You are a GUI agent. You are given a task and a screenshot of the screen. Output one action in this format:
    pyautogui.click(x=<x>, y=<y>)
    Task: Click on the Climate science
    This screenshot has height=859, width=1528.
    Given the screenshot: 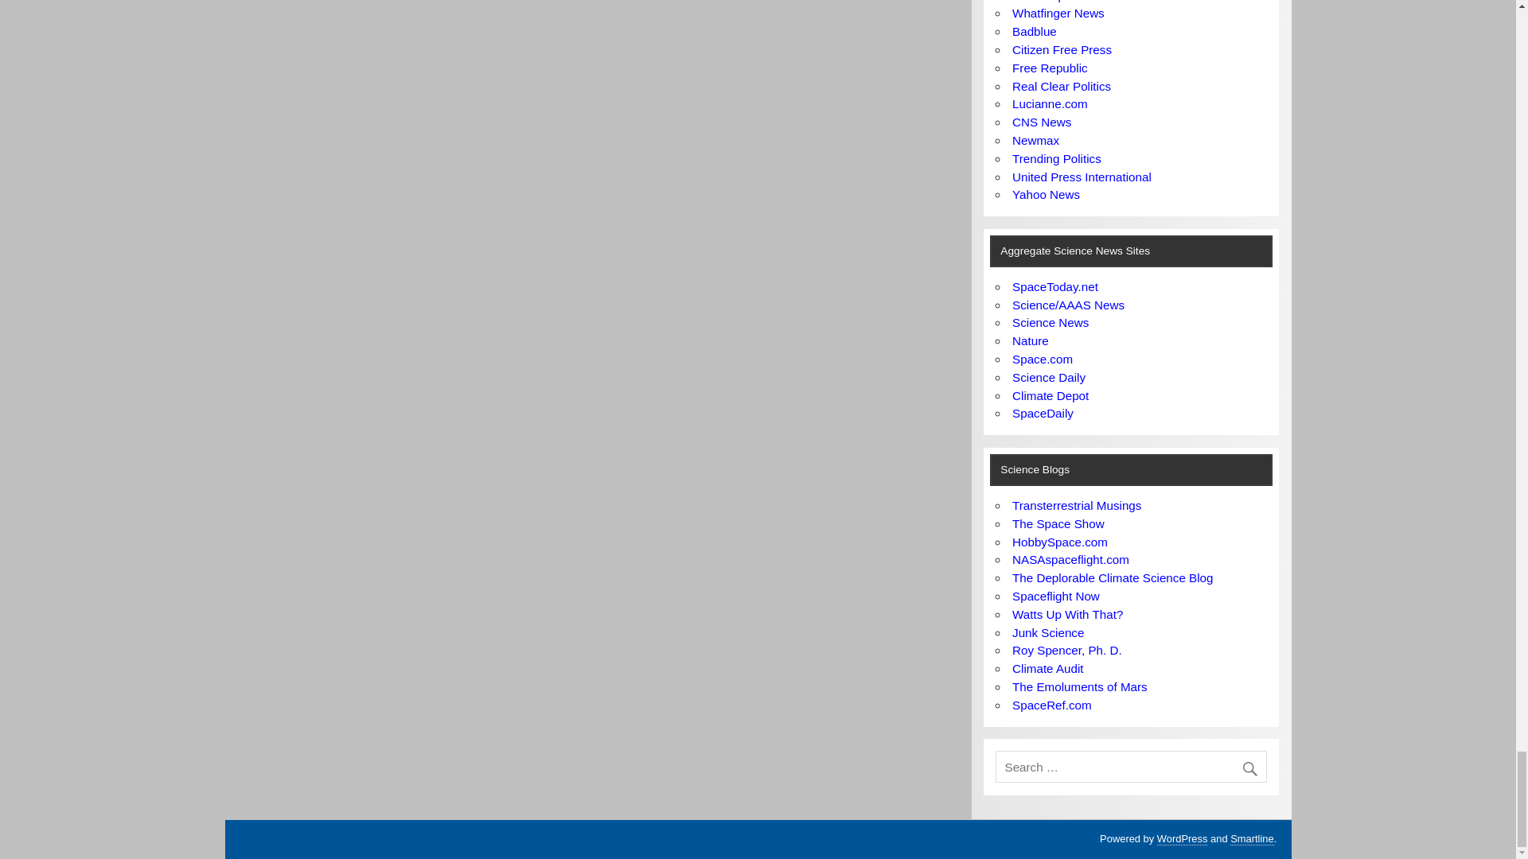 What is the action you would take?
    pyautogui.click(x=1066, y=650)
    